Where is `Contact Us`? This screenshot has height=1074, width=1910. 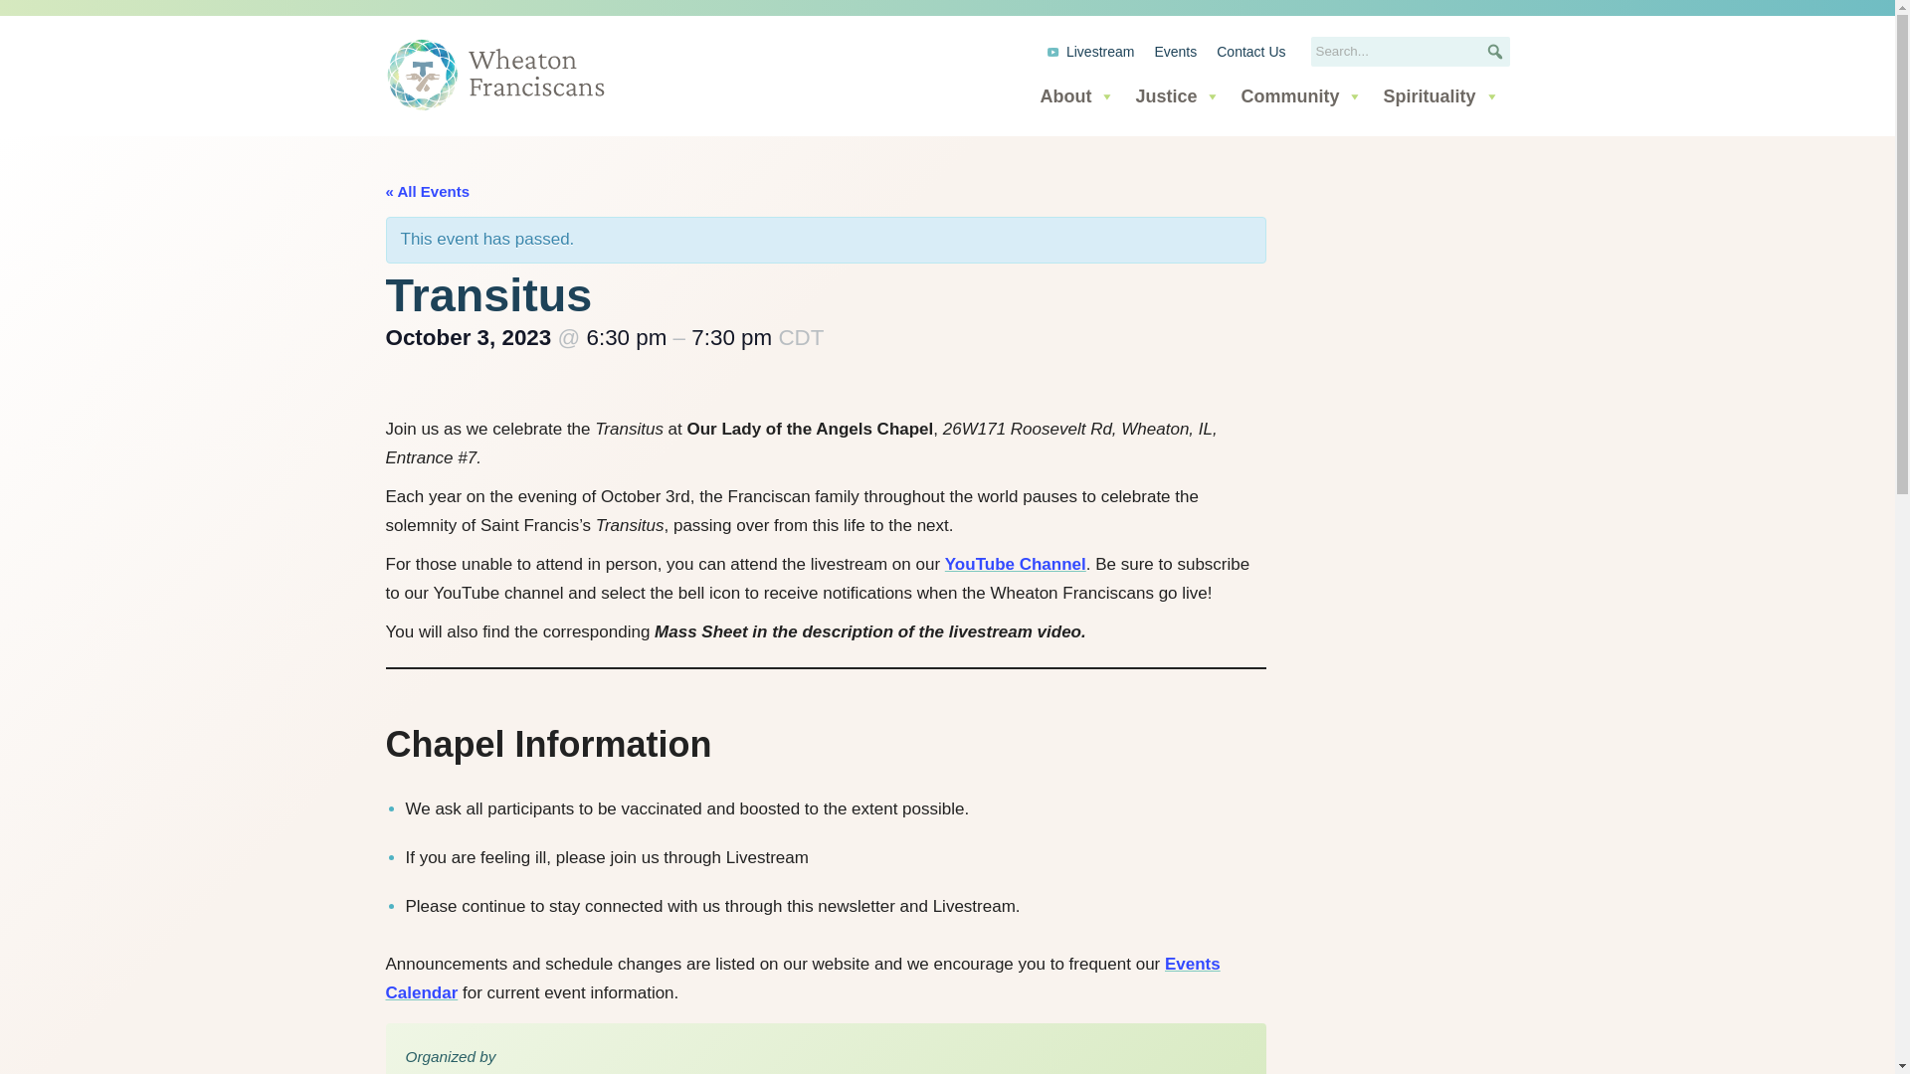
Contact Us is located at coordinates (1250, 51).